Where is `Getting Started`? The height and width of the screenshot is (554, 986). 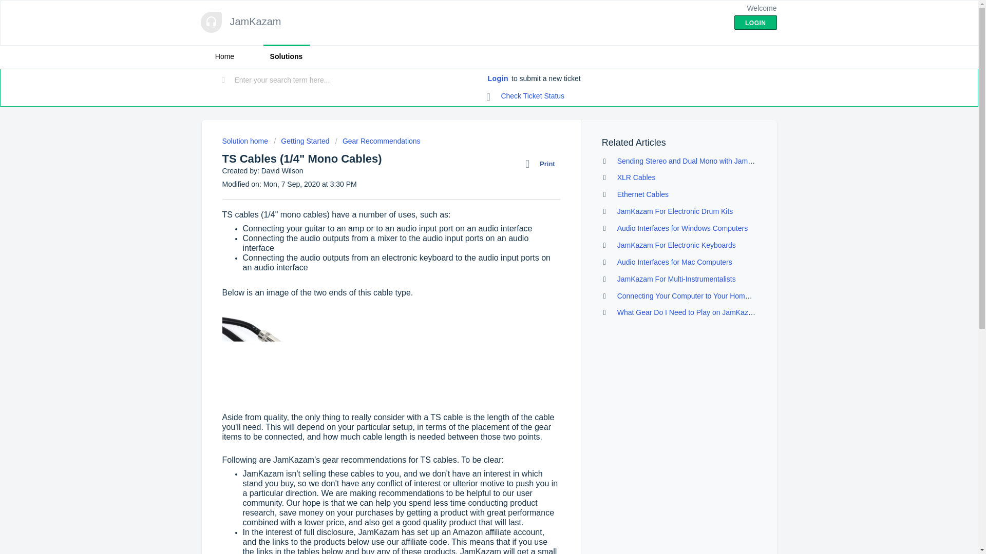
Getting Started is located at coordinates (301, 141).